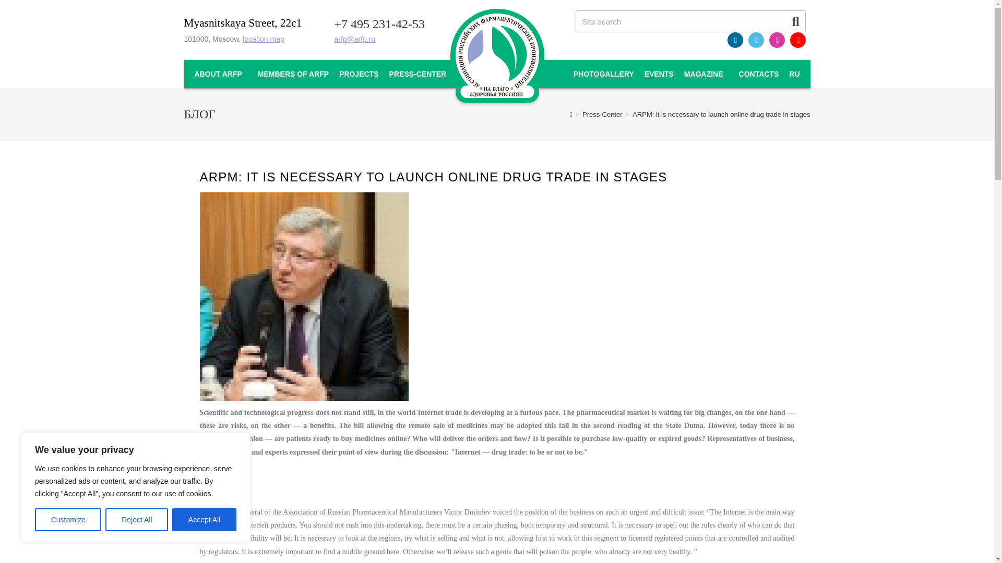 The image size is (1002, 563). Describe the element at coordinates (417, 74) in the screenshot. I see `PRESS-CENTER` at that location.